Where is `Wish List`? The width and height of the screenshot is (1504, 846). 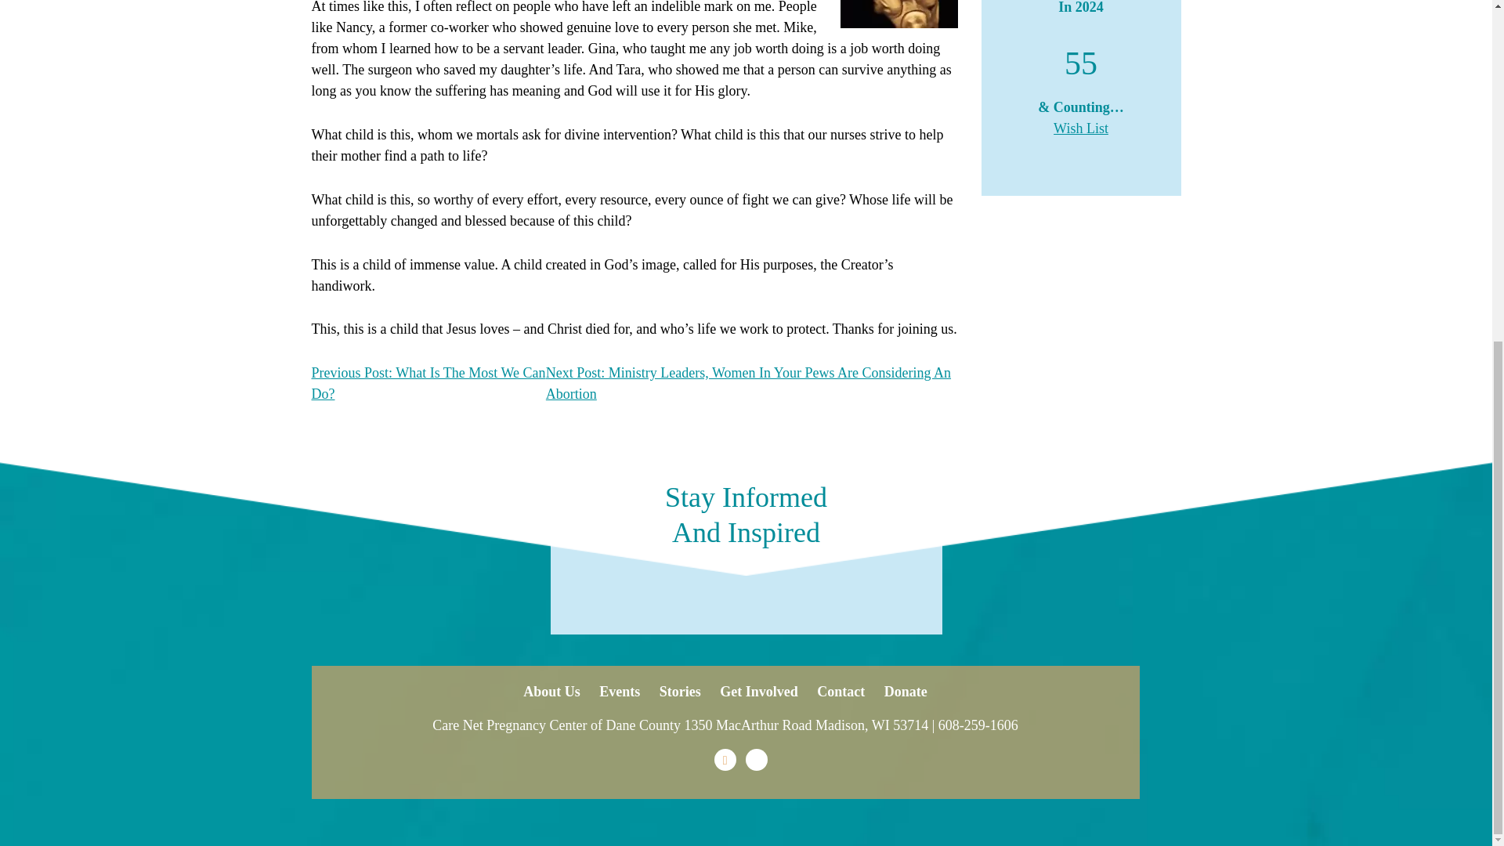
Wish List is located at coordinates (1081, 128).